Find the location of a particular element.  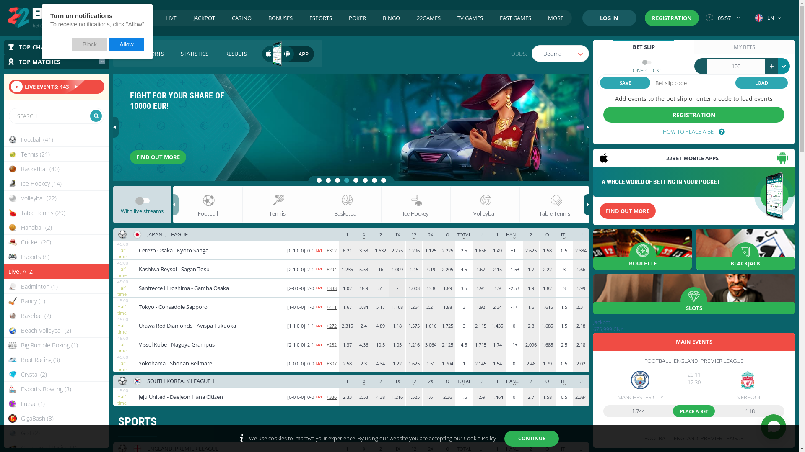

Sanfrecce Hiroshima Gamba Osaka is located at coordinates (210, 288).